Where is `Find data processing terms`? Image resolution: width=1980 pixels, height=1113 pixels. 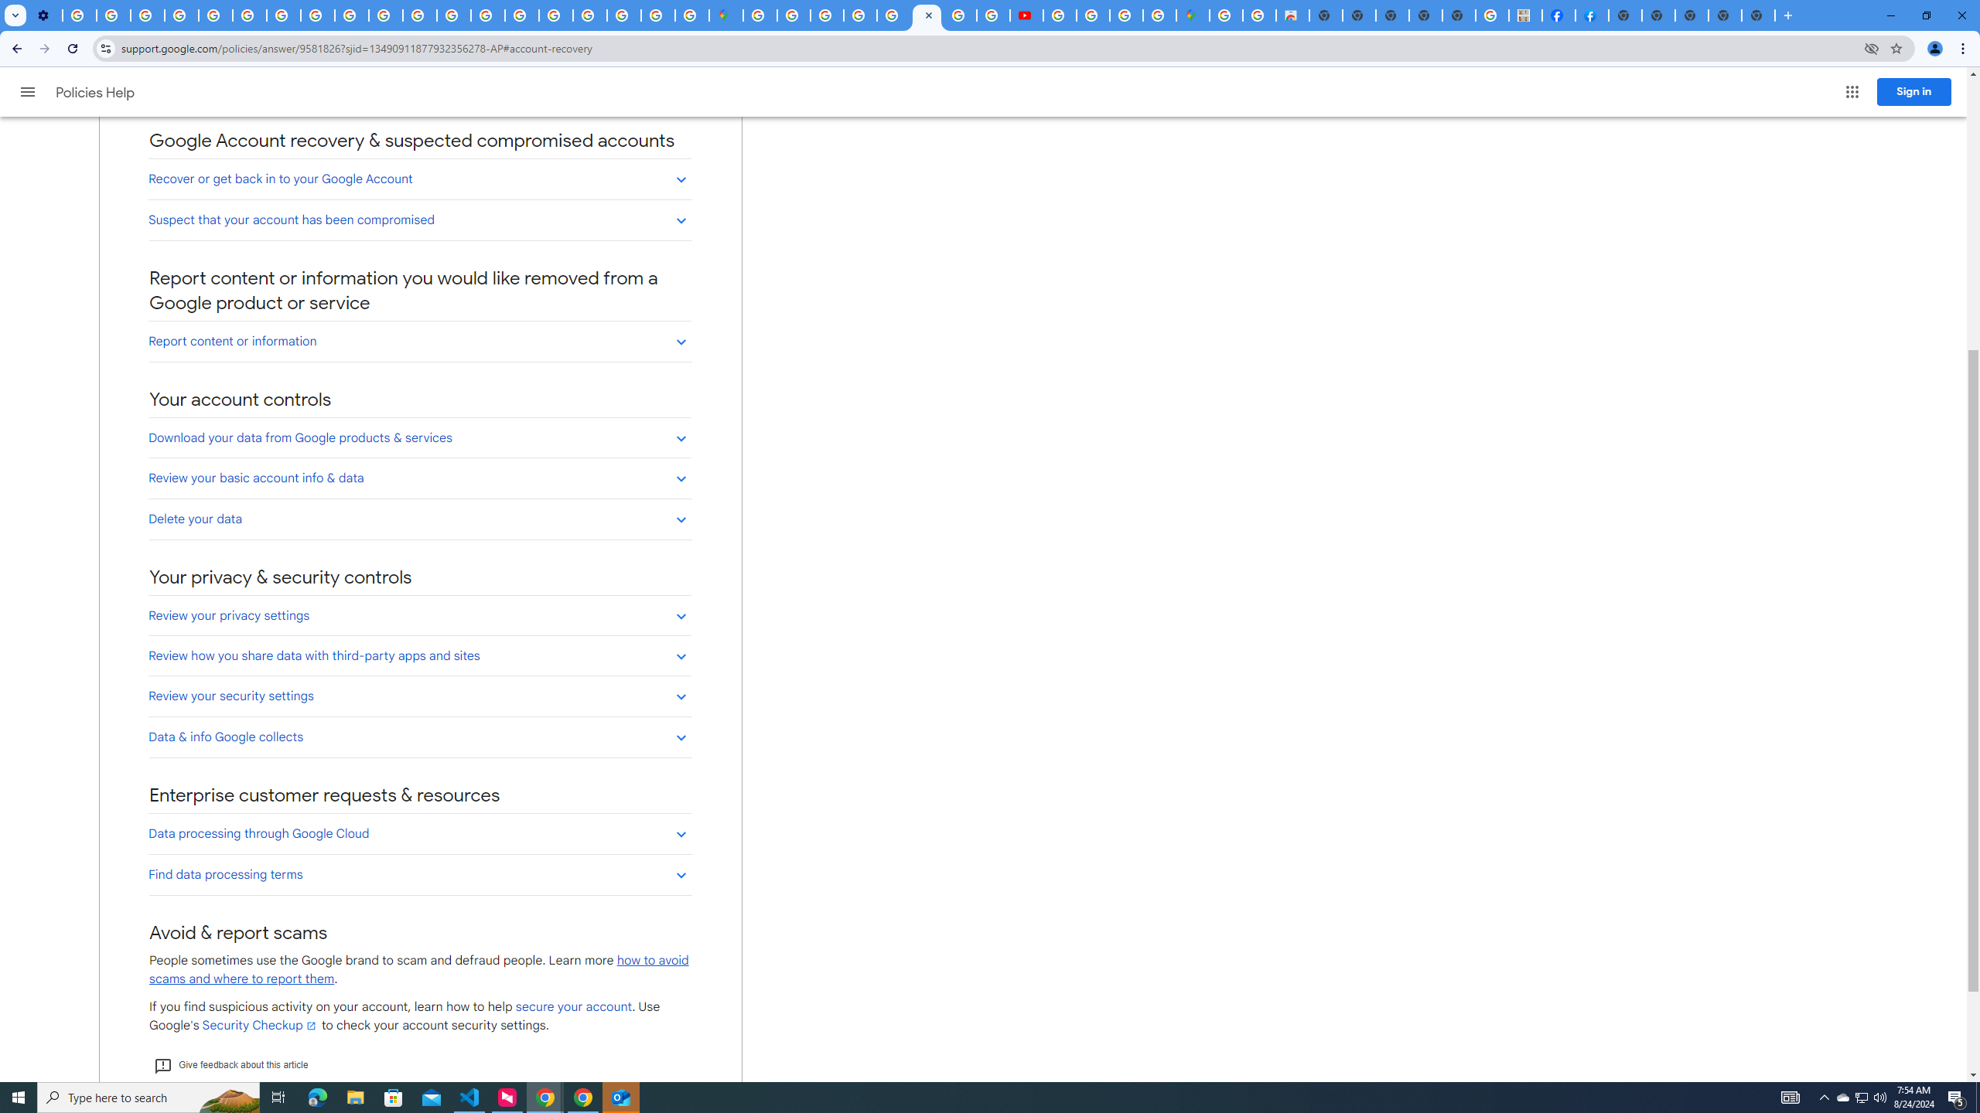 Find data processing terms is located at coordinates (419, 873).